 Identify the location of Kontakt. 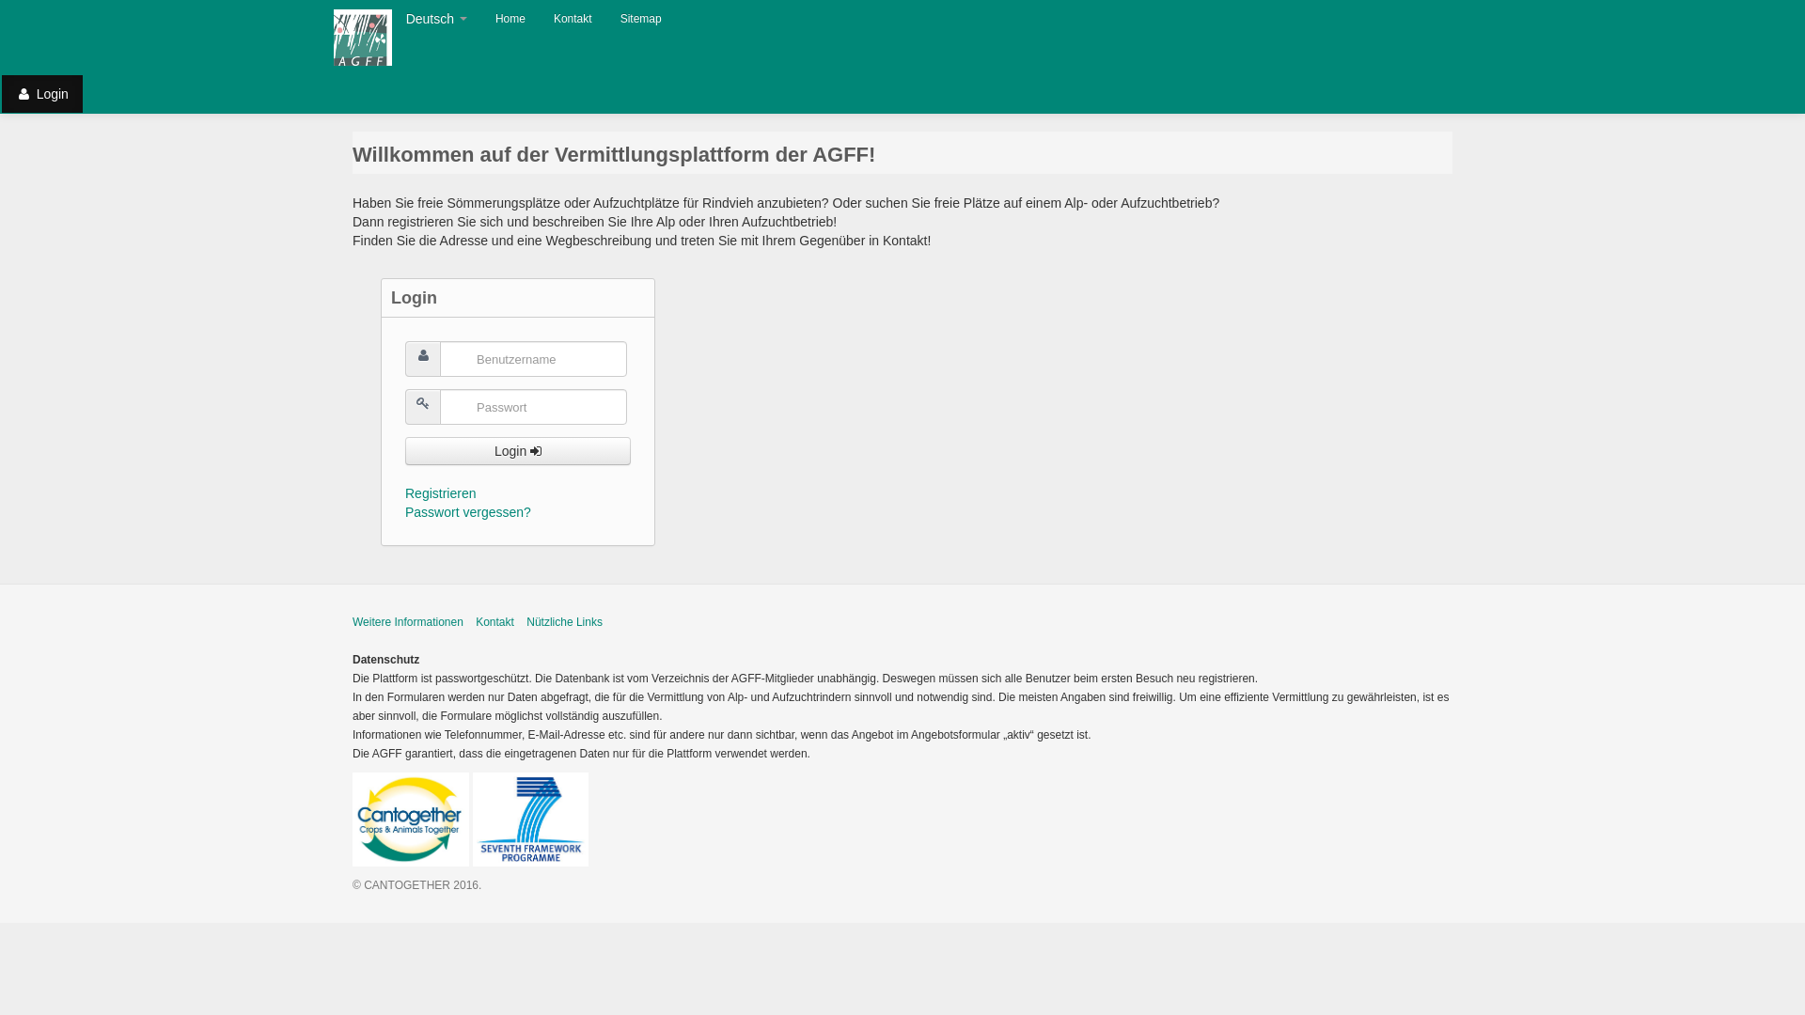
(573, 19).